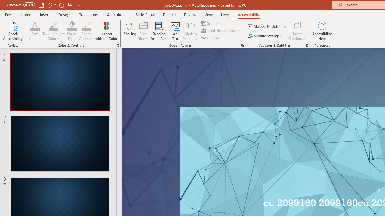 This screenshot has height=216, width=385. I want to click on Mark as Decorative, so click(191, 31).